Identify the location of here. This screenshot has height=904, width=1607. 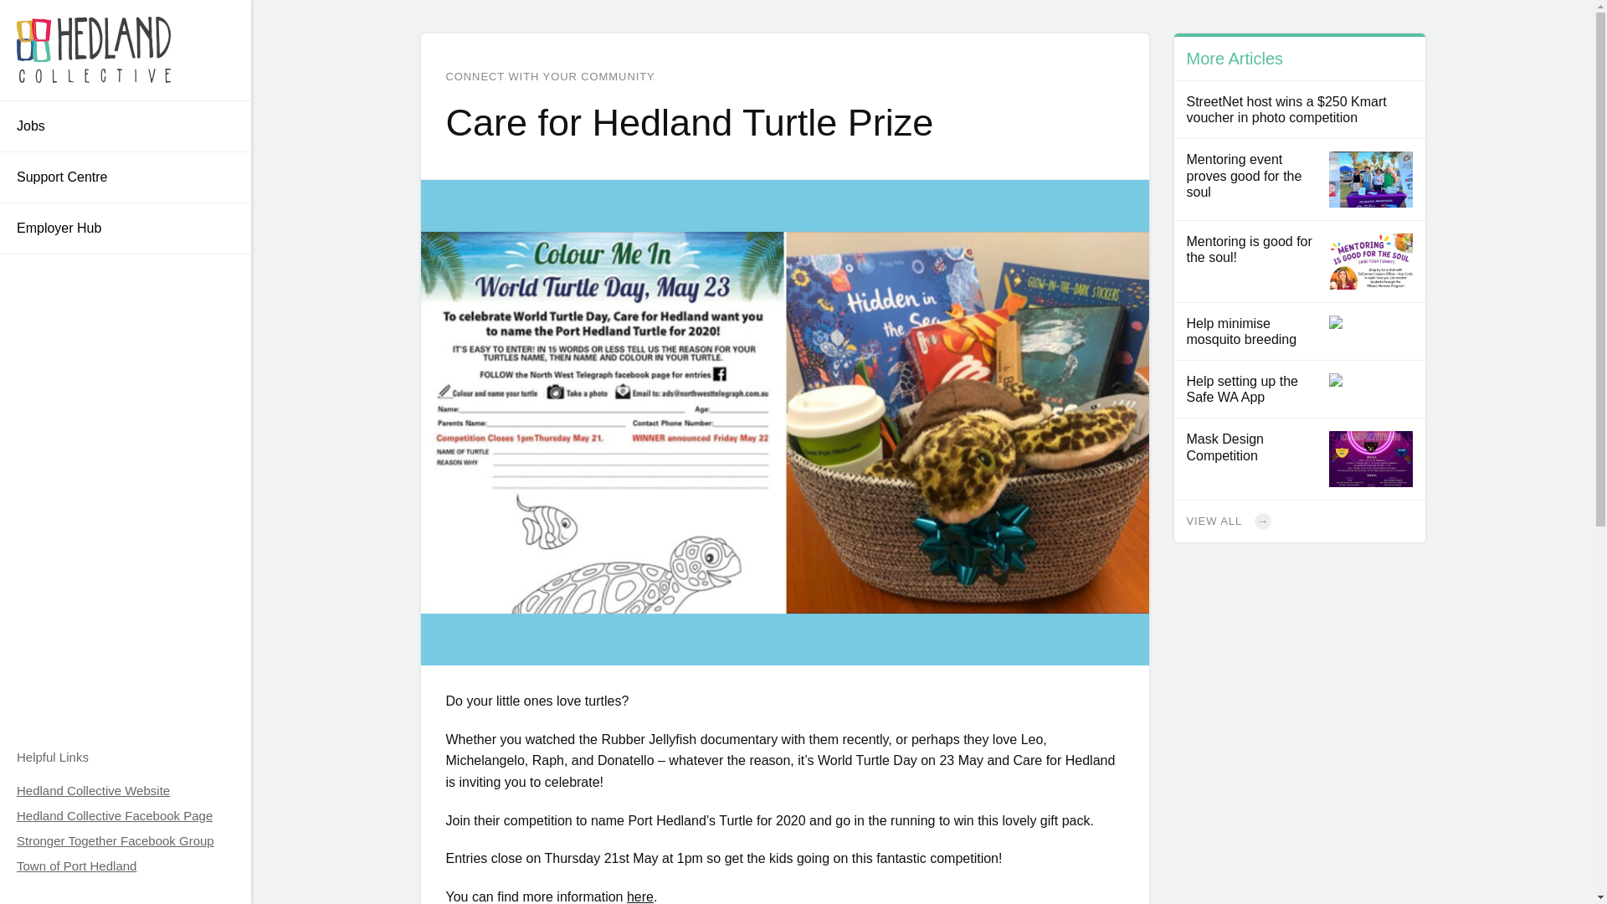
(639, 896).